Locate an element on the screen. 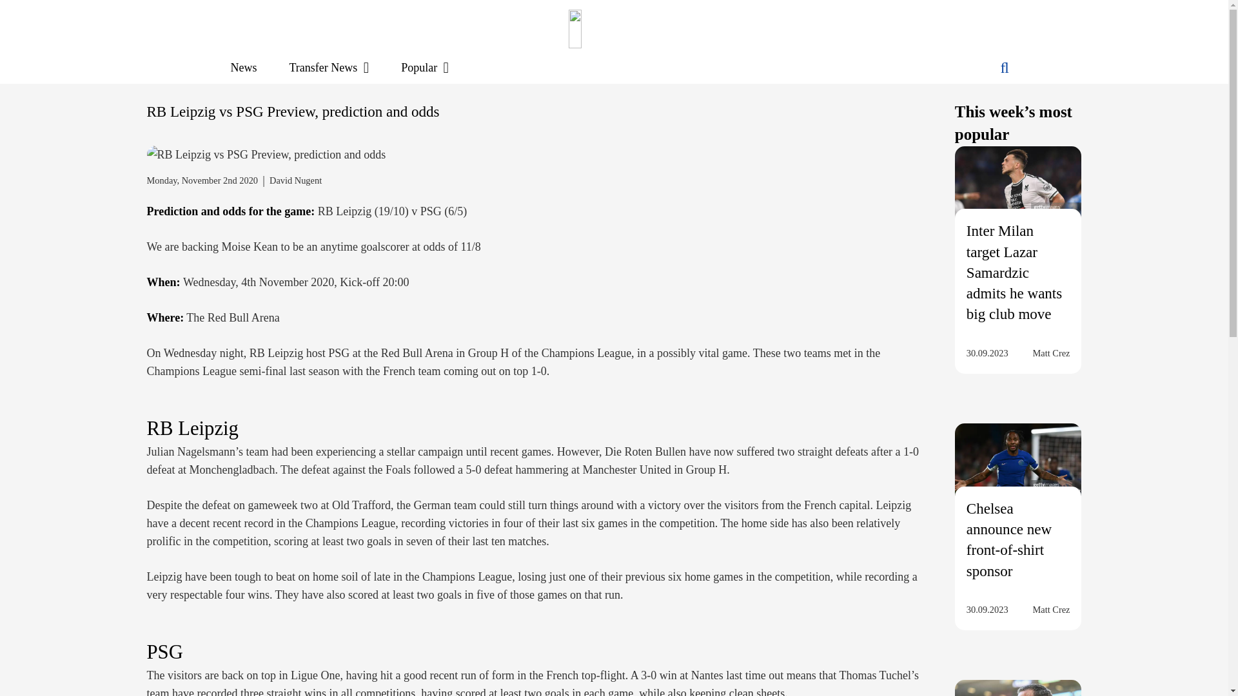 The height and width of the screenshot is (696, 1238). David Nugent is located at coordinates (295, 180).